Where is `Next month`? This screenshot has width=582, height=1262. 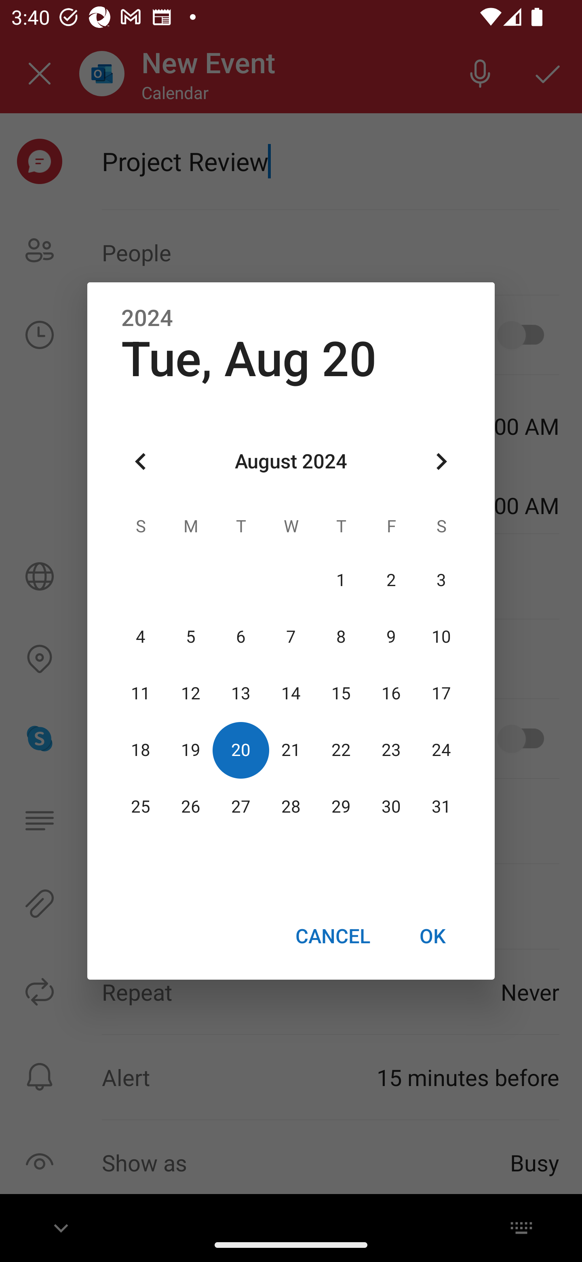
Next month is located at coordinates (441, 462).